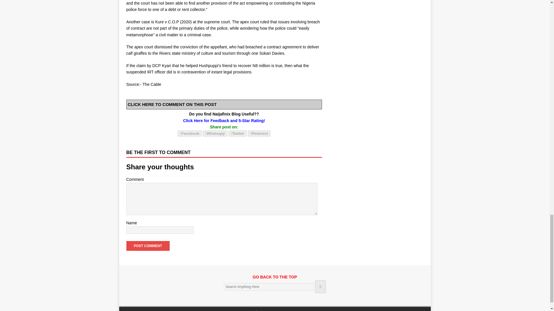 The width and height of the screenshot is (554, 311). Describe the element at coordinates (172, 104) in the screenshot. I see `CLICK HERE TO COMMENT ON THIS POST` at that location.